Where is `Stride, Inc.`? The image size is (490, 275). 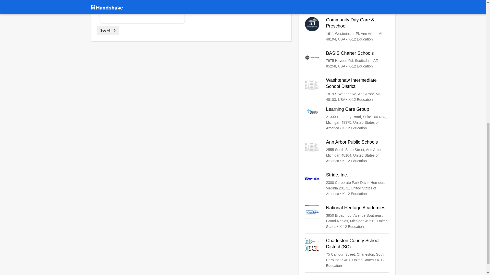 Stride, Inc. is located at coordinates (347, 184).